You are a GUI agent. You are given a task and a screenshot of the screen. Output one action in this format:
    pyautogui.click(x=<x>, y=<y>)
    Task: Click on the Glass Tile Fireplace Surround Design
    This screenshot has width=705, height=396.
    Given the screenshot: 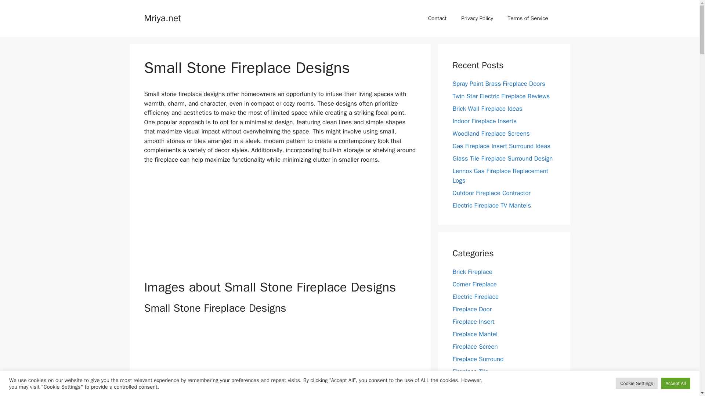 What is the action you would take?
    pyautogui.click(x=502, y=158)
    